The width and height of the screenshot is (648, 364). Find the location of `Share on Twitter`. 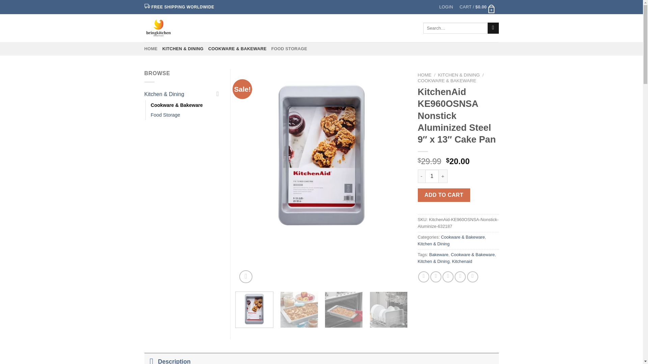

Share on Twitter is located at coordinates (435, 277).